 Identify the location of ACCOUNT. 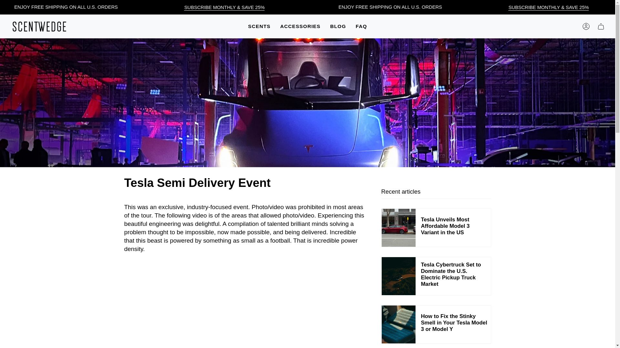
(586, 26).